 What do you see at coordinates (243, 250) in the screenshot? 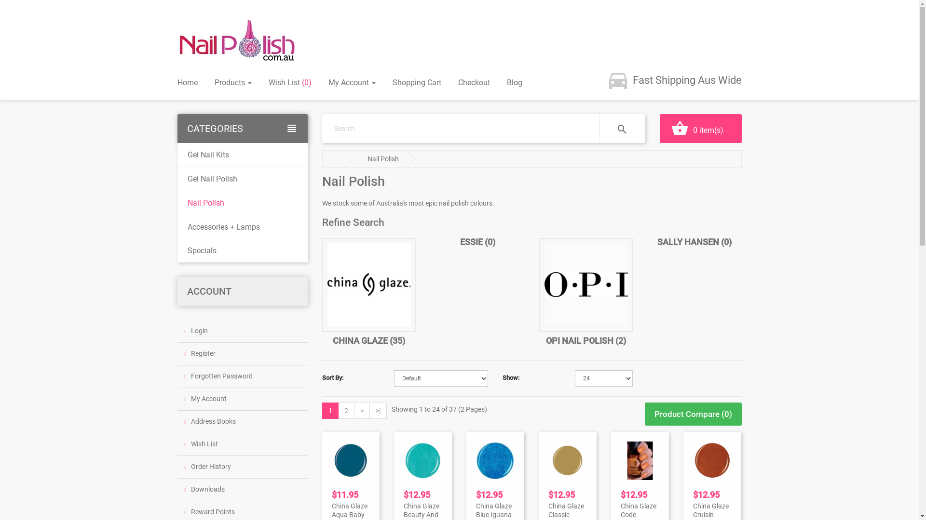
I see `Specials` at bounding box center [243, 250].